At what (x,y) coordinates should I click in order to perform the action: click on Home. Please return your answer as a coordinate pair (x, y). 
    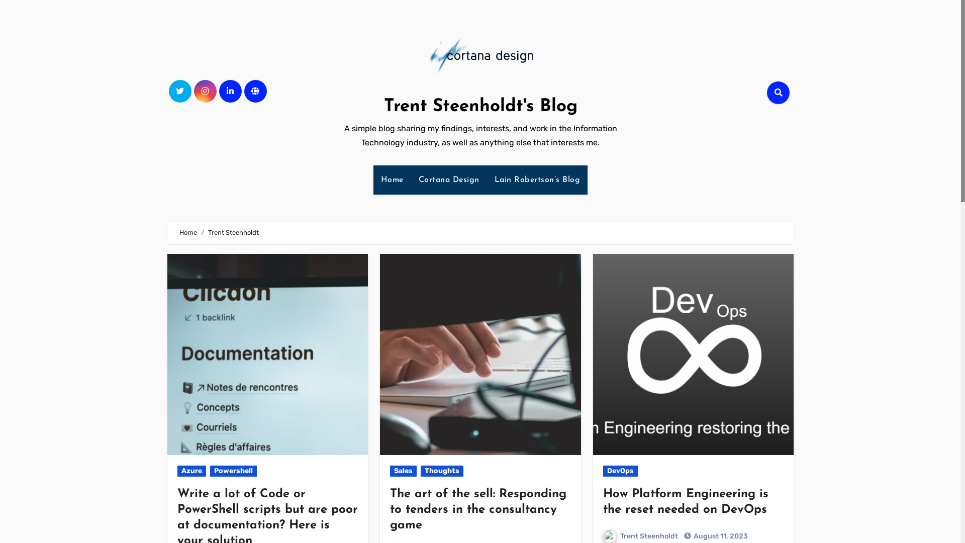
    Looking at the image, I should click on (188, 232).